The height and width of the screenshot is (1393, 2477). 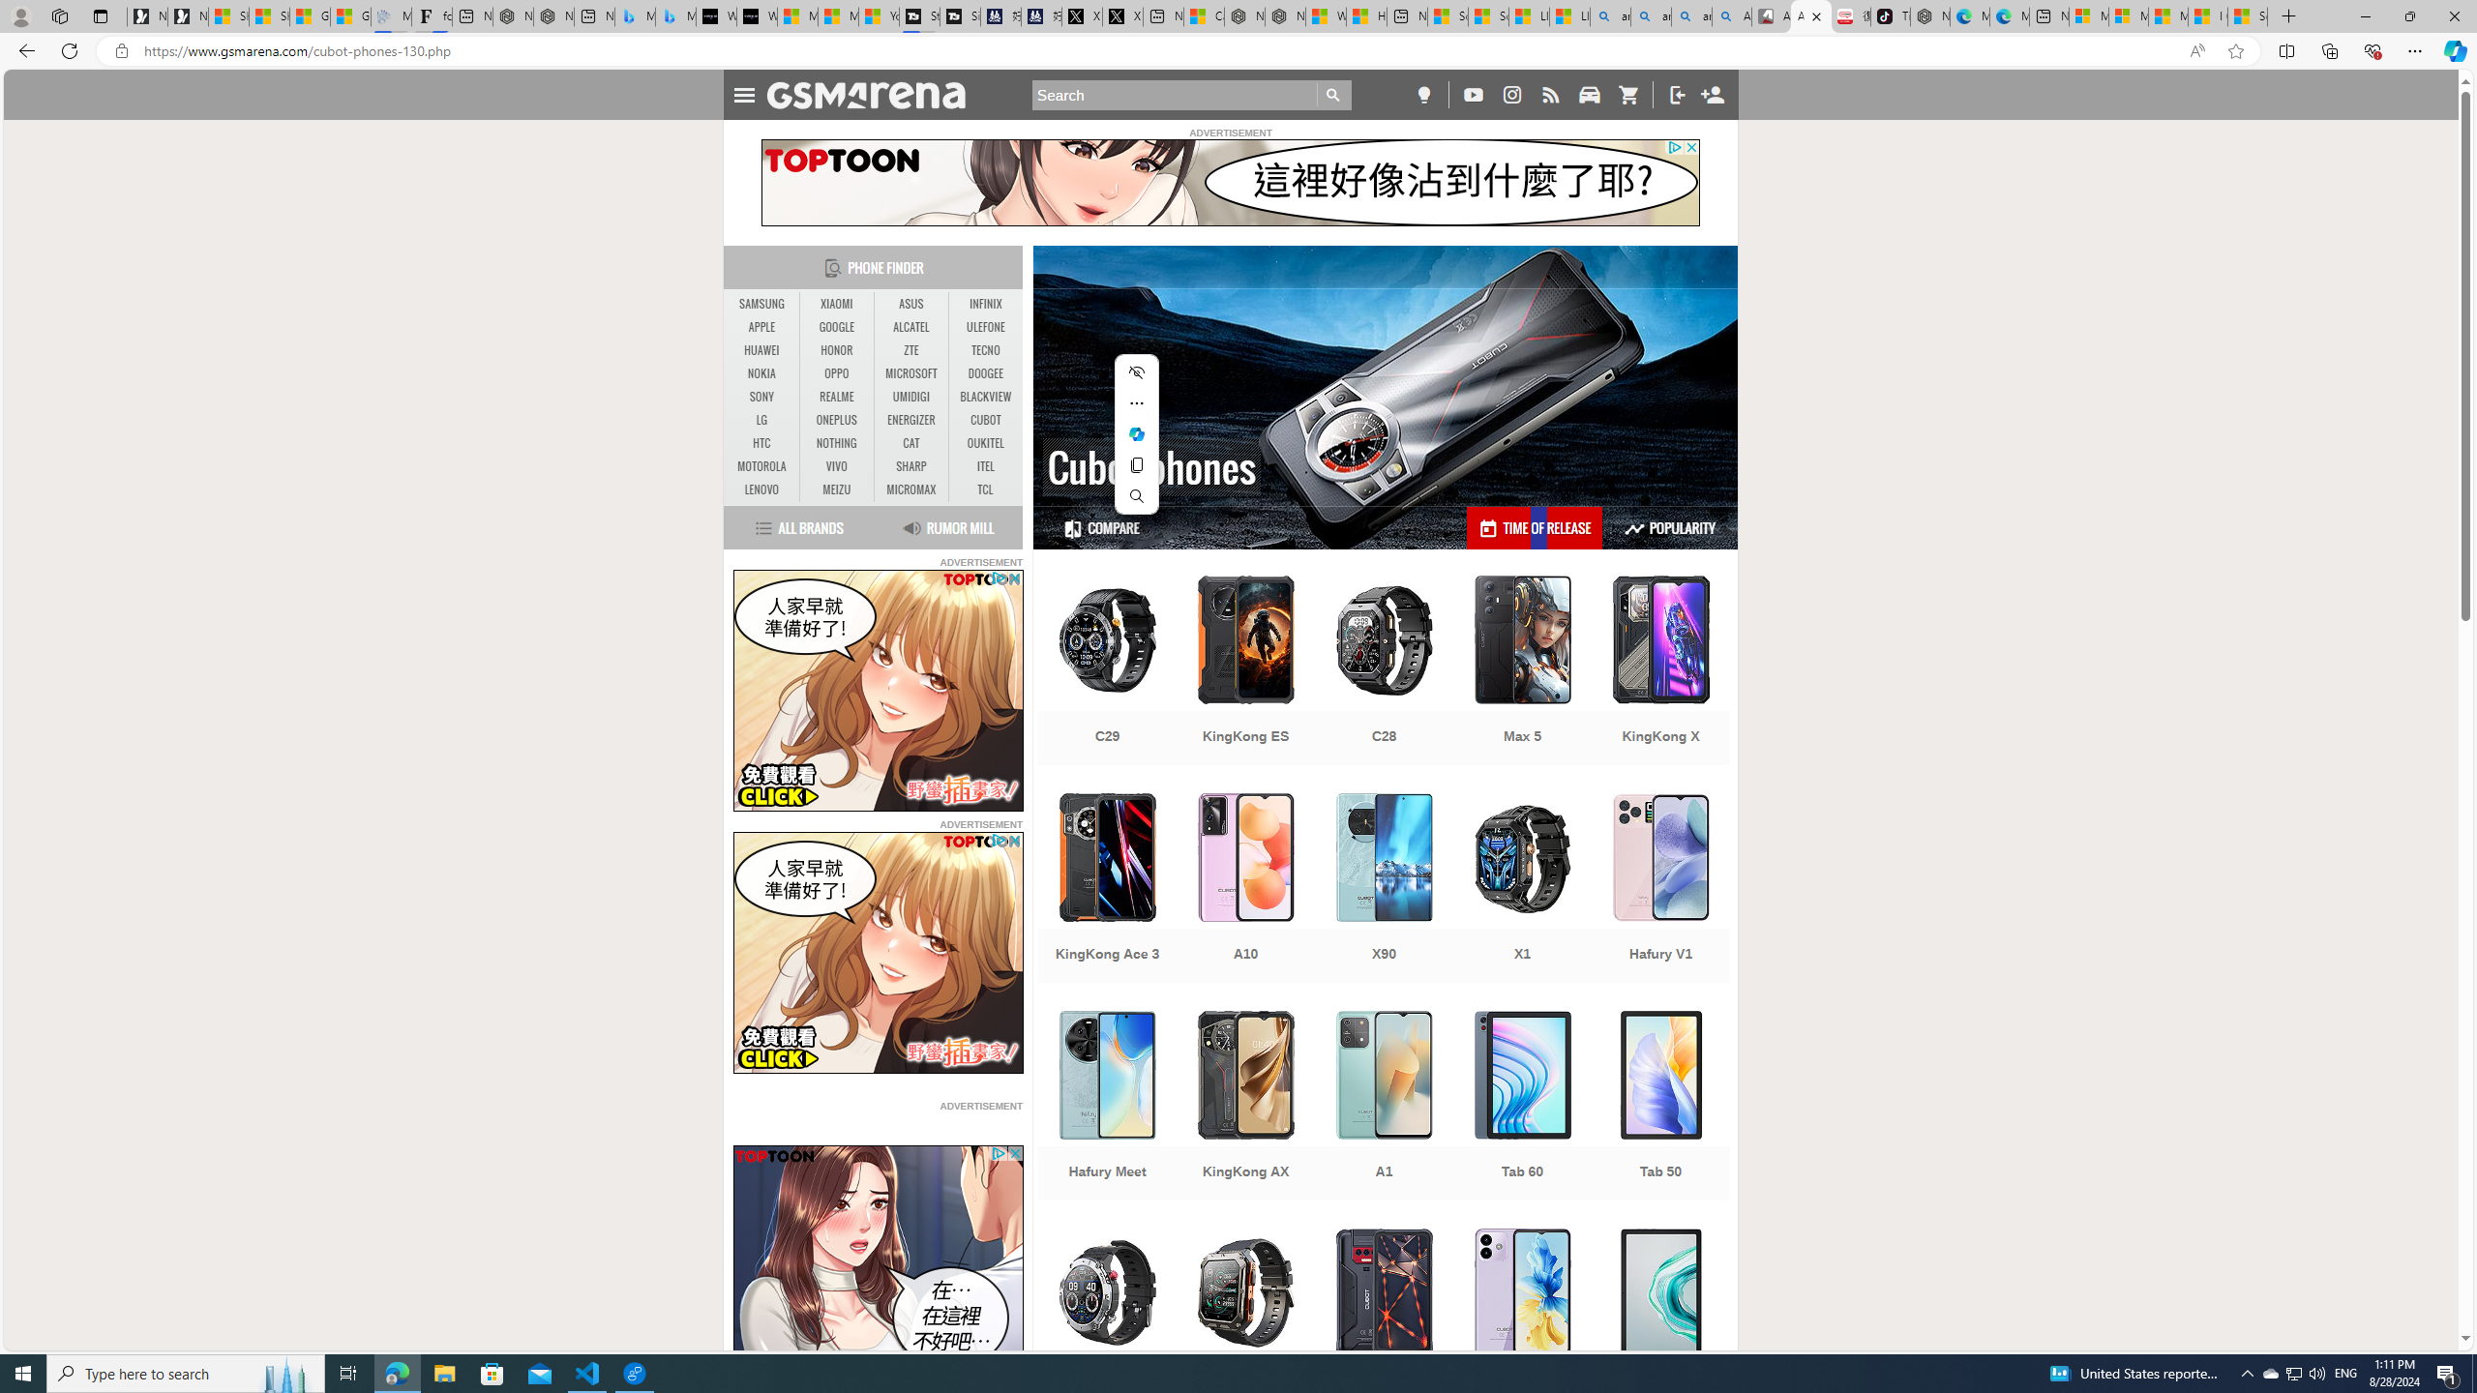 What do you see at coordinates (1137, 434) in the screenshot?
I see `Ask Copilot` at bounding box center [1137, 434].